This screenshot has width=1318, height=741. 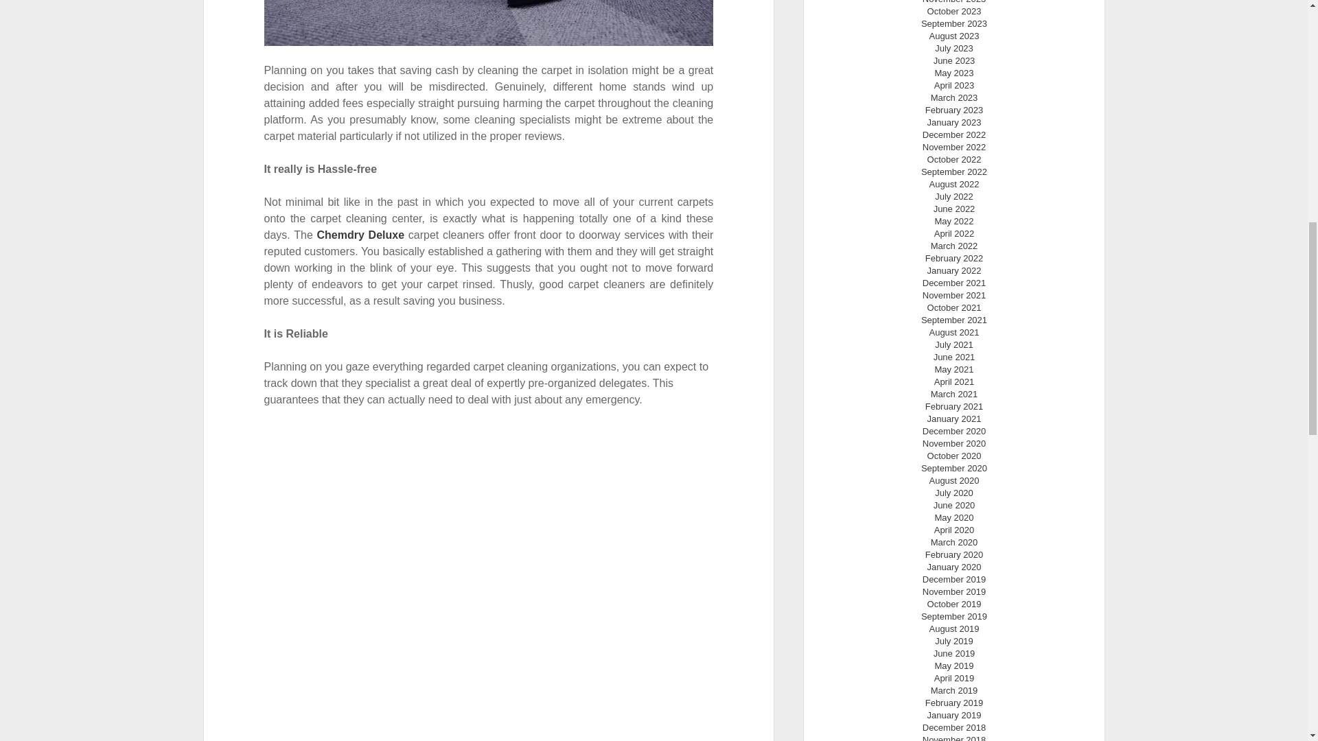 What do you see at coordinates (954, 11) in the screenshot?
I see `October 2023` at bounding box center [954, 11].